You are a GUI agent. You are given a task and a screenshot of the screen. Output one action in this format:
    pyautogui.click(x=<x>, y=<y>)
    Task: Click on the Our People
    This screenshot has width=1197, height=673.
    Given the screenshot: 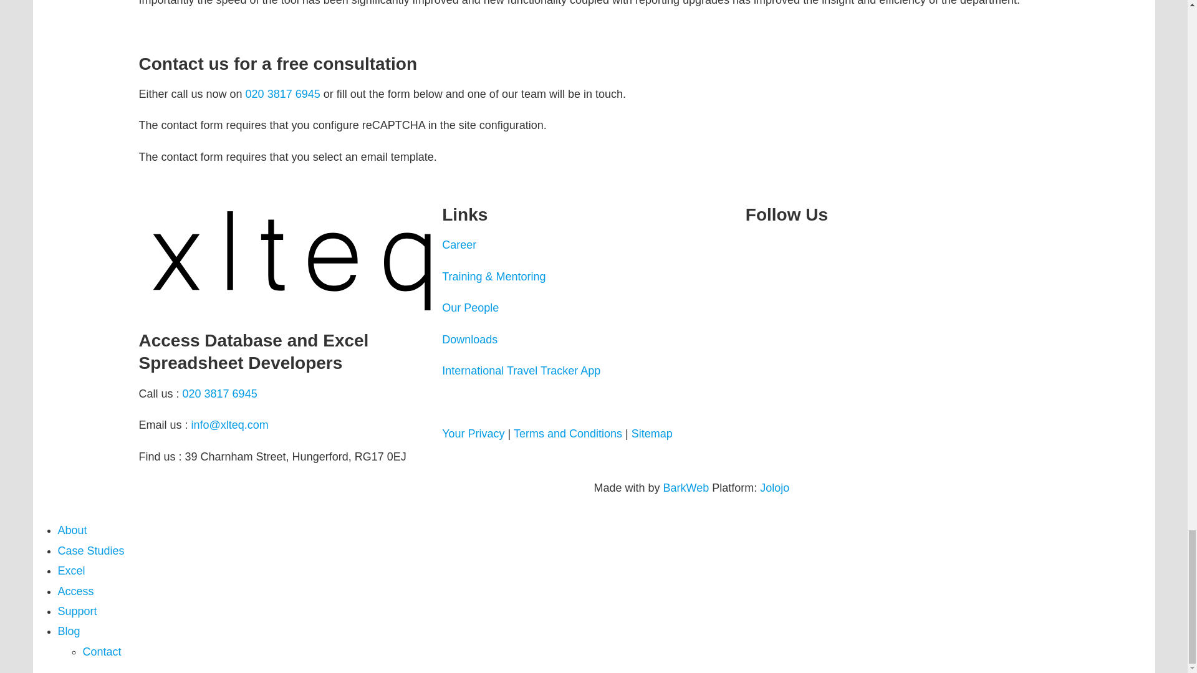 What is the action you would take?
    pyautogui.click(x=470, y=308)
    